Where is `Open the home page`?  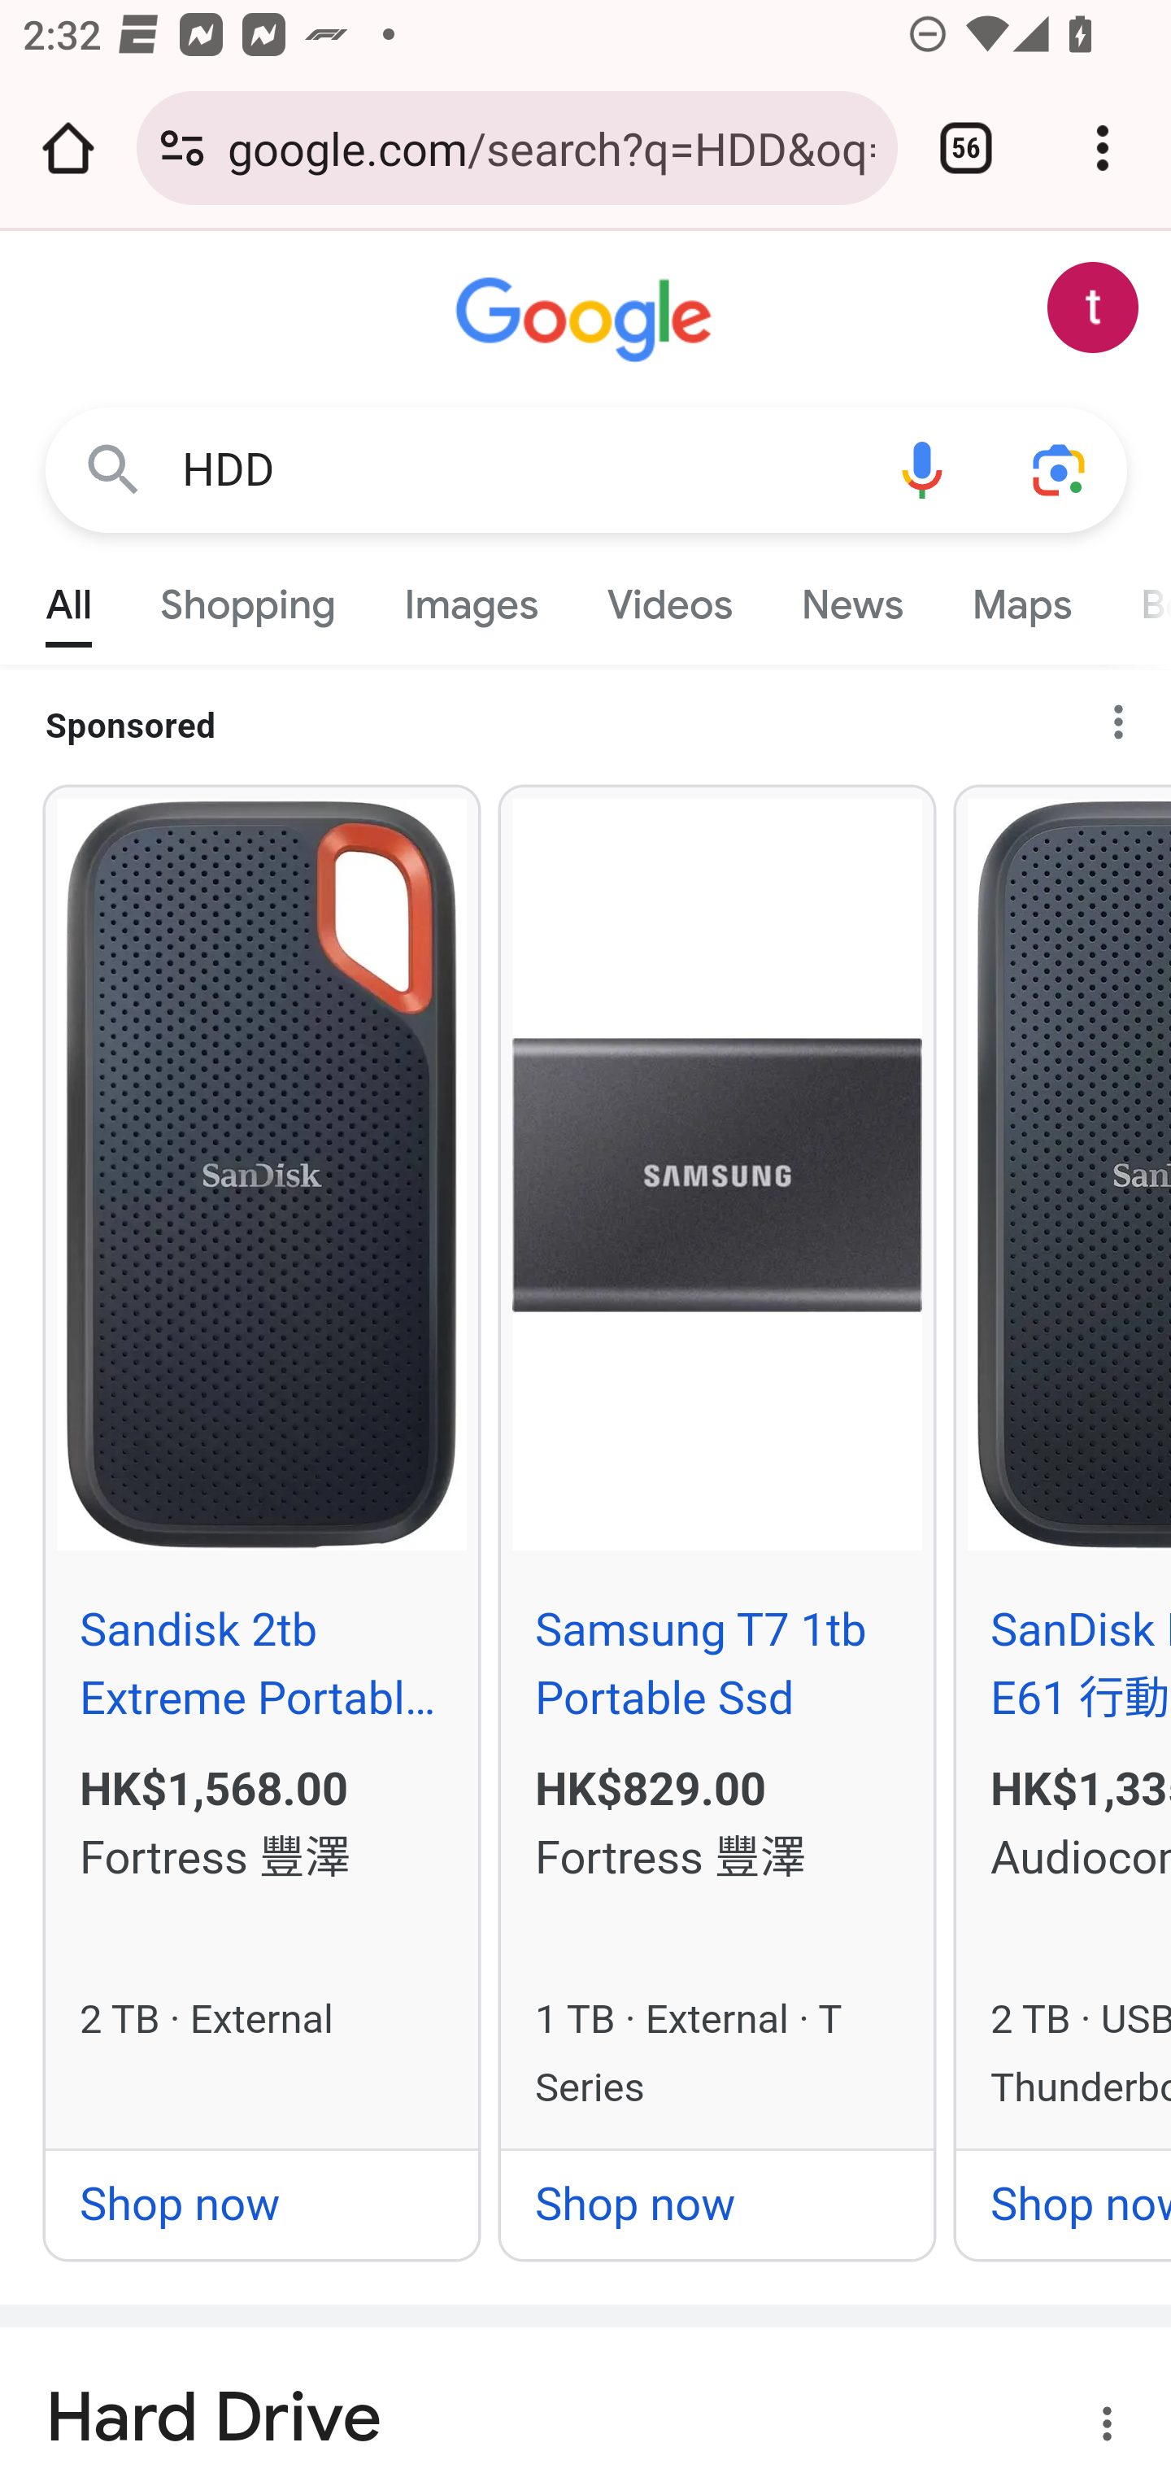
Open the home page is located at coordinates (68, 148).